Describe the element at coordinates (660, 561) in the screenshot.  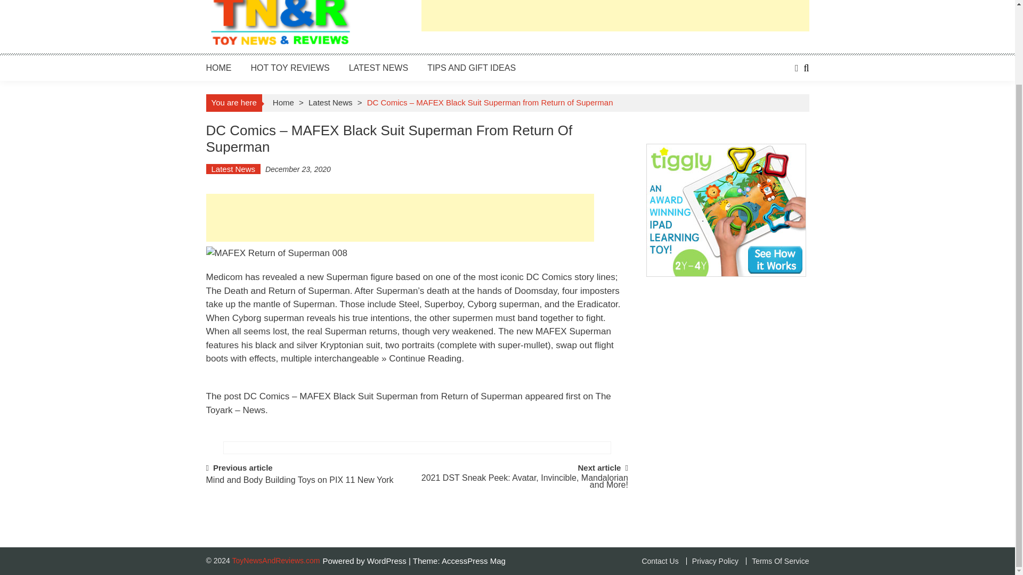
I see `Contact Us` at that location.